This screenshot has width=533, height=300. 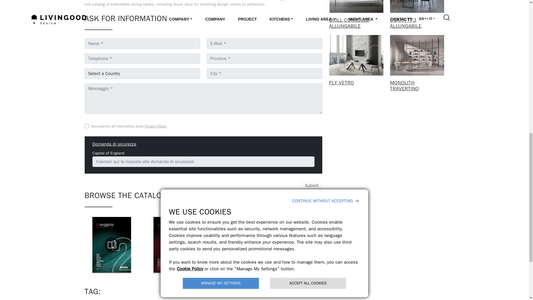 What do you see at coordinates (87, 126) in the screenshot?
I see `on` at bounding box center [87, 126].